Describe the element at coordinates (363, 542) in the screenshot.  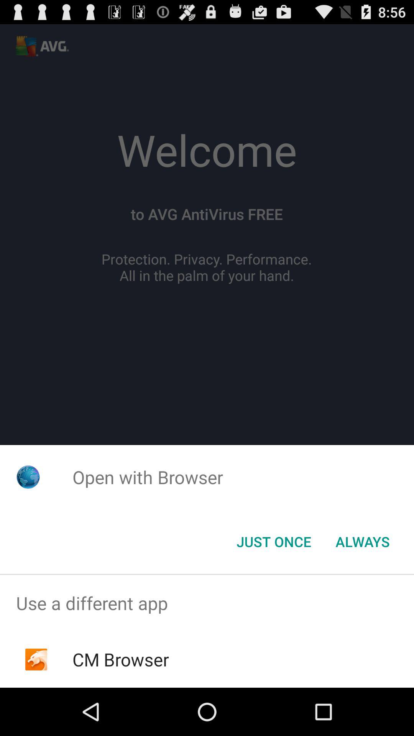
I see `flip to the always button` at that location.